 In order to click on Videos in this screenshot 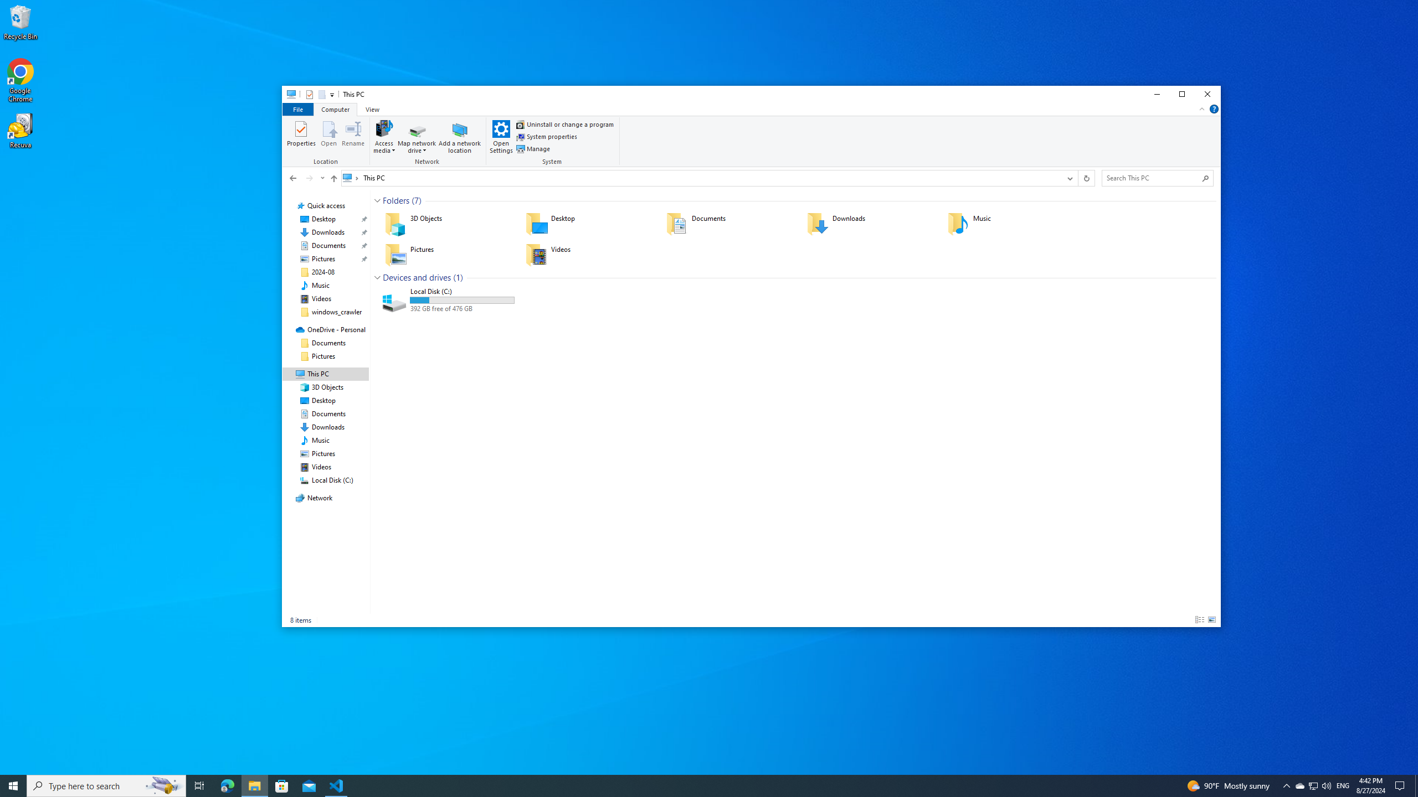, I will do `click(321, 299)`.